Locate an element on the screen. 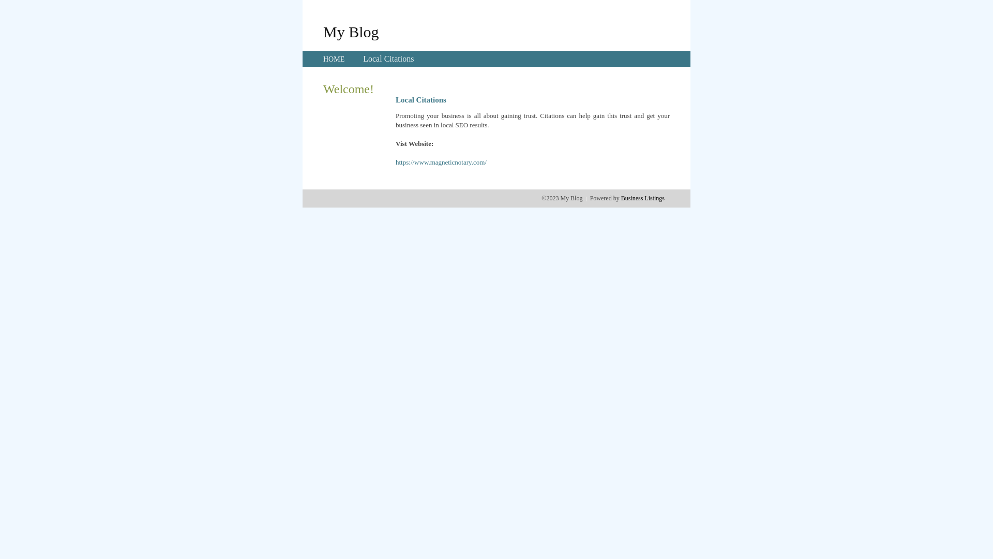 The image size is (993, 559). Business Listings is located at coordinates (643, 198).